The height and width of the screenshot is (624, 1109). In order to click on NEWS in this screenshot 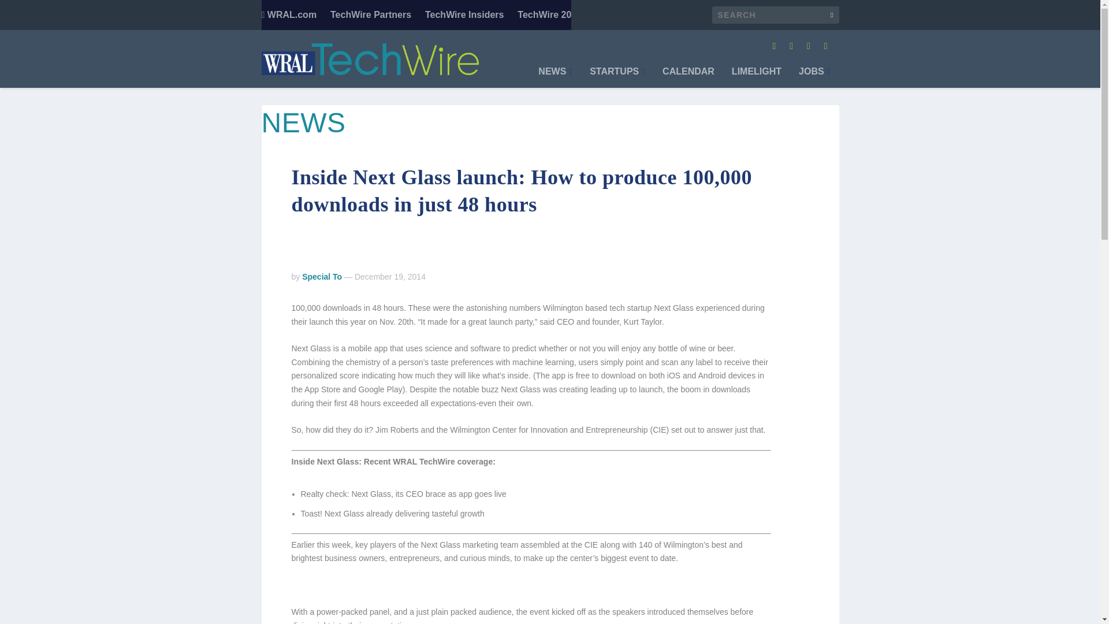, I will do `click(554, 77)`.